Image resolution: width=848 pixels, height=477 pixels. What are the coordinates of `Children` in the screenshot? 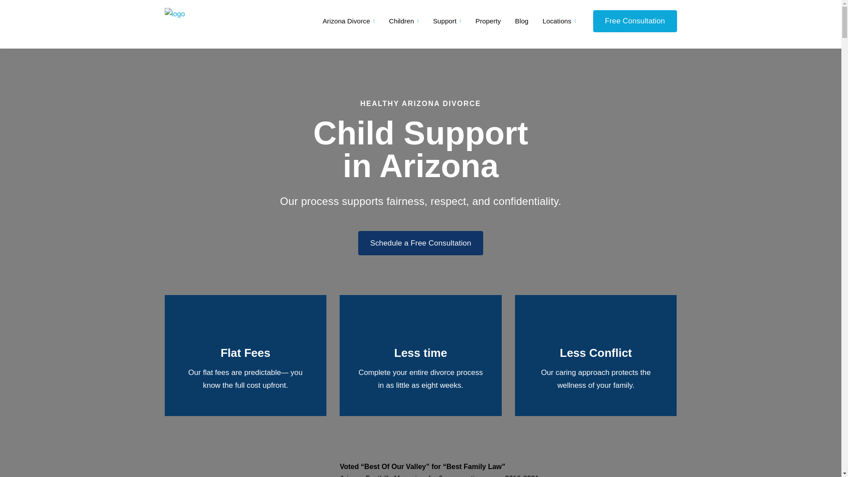 It's located at (404, 22).